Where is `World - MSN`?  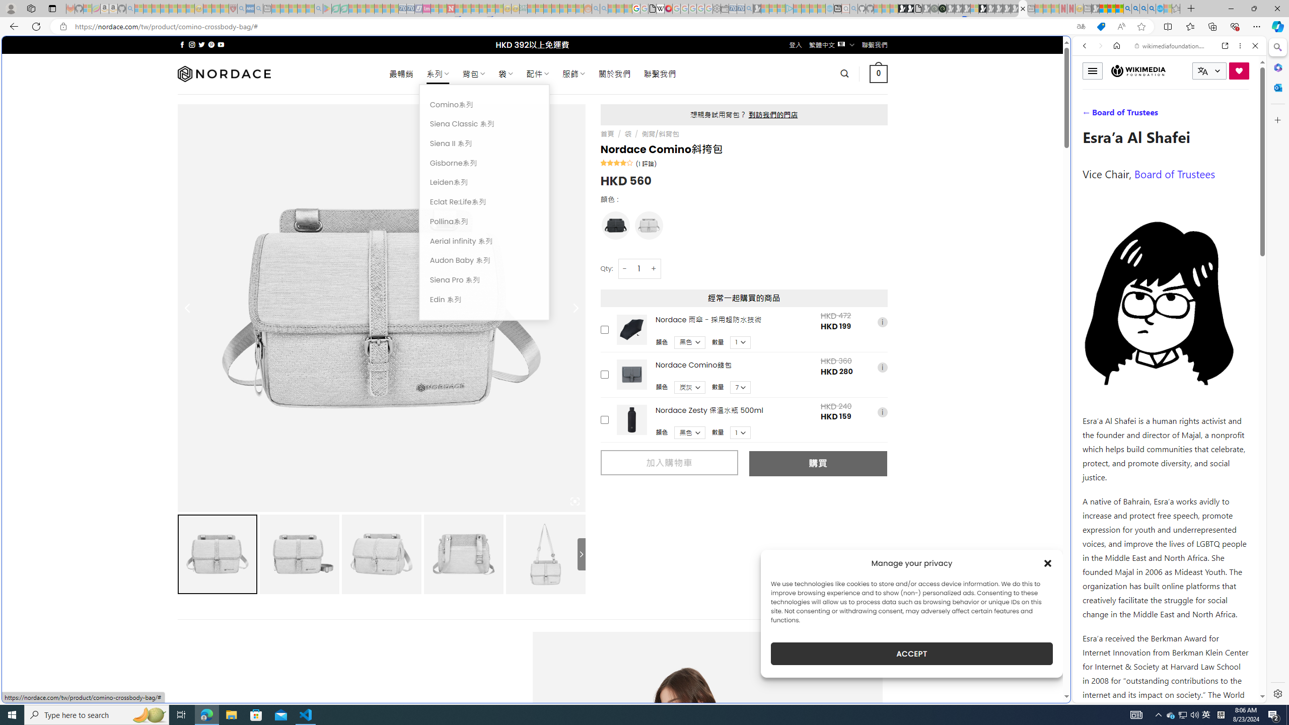
World - MSN is located at coordinates (644, 344).